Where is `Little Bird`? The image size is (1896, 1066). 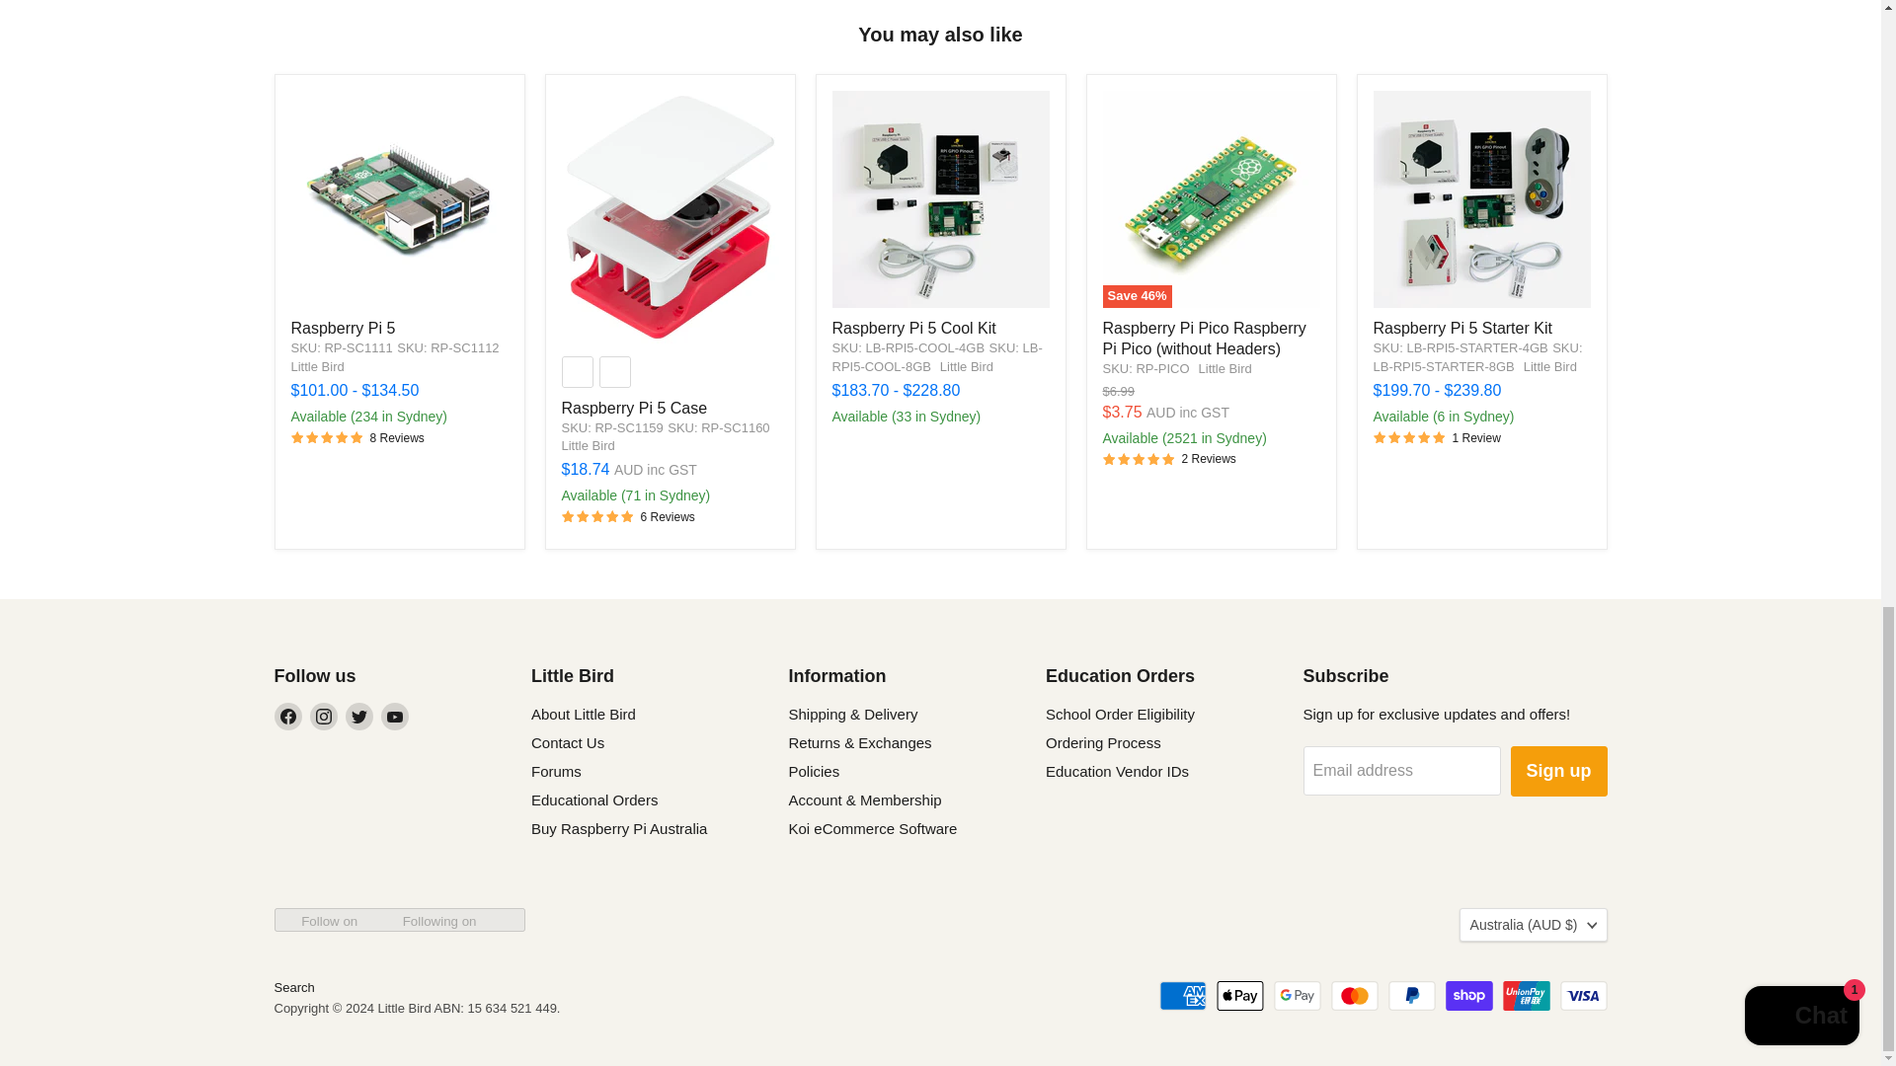 Little Bird is located at coordinates (588, 445).